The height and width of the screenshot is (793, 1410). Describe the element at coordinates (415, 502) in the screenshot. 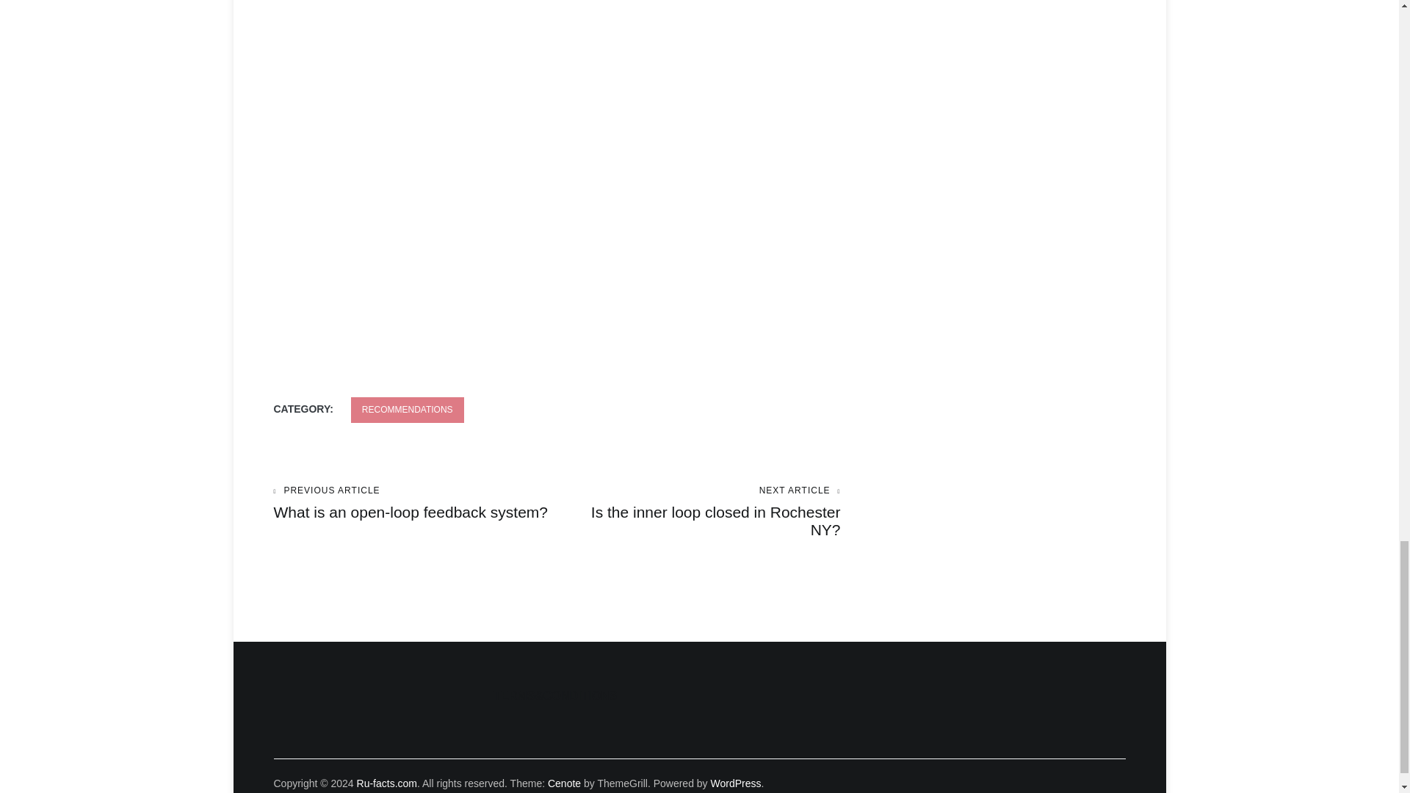

I see `Ru-facts.com` at that location.